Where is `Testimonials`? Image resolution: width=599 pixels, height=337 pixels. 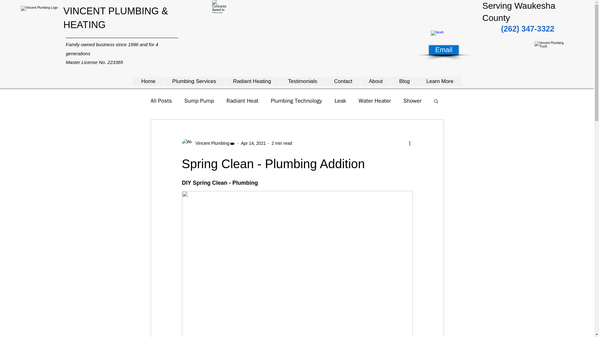
Testimonials is located at coordinates (303, 81).